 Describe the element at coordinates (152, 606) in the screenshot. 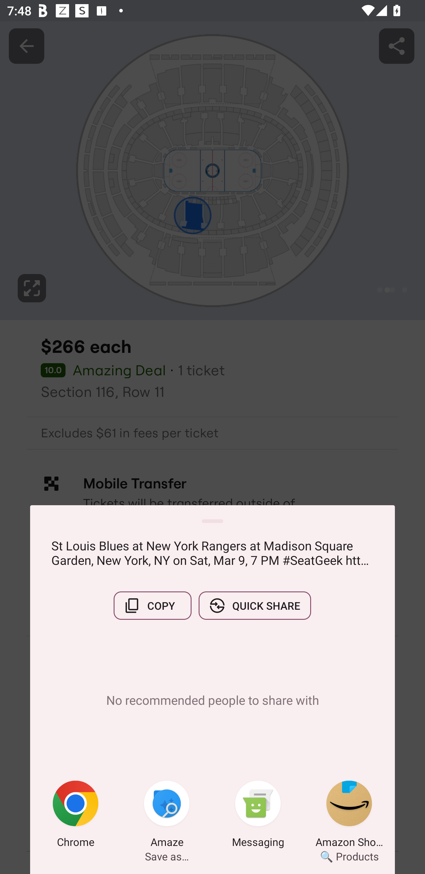

I see `COPY` at that location.